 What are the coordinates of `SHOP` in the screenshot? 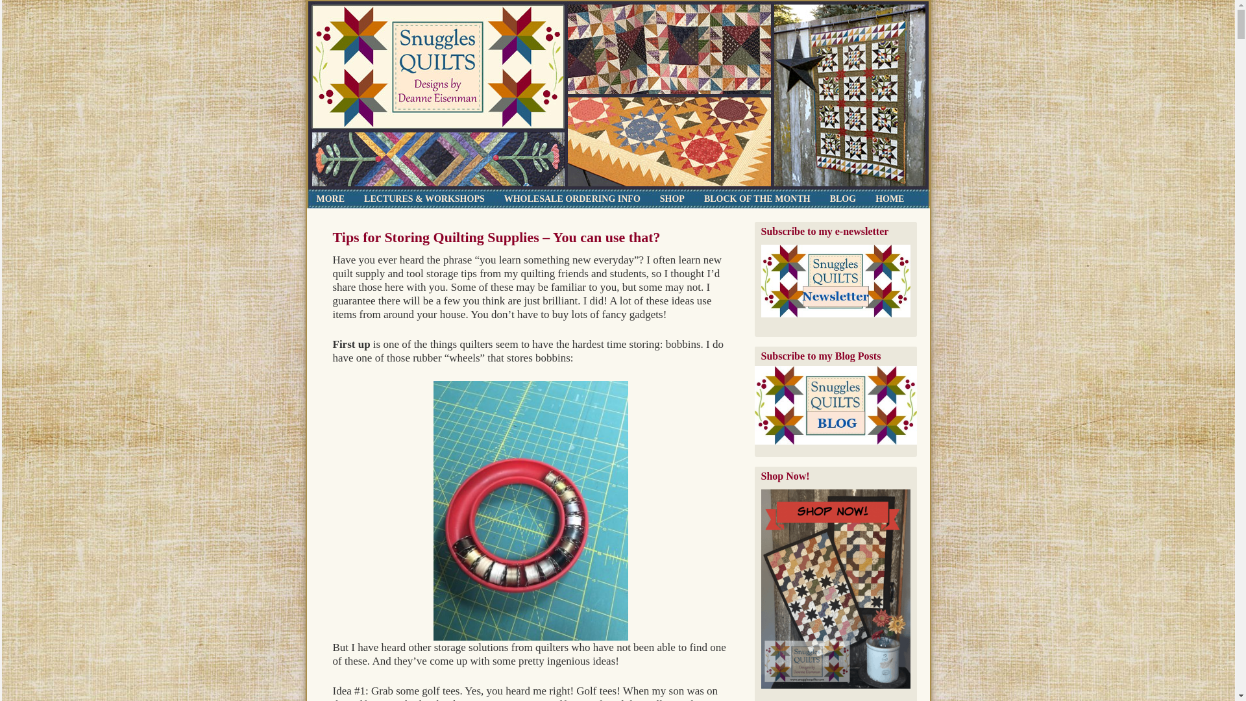 It's located at (672, 199).